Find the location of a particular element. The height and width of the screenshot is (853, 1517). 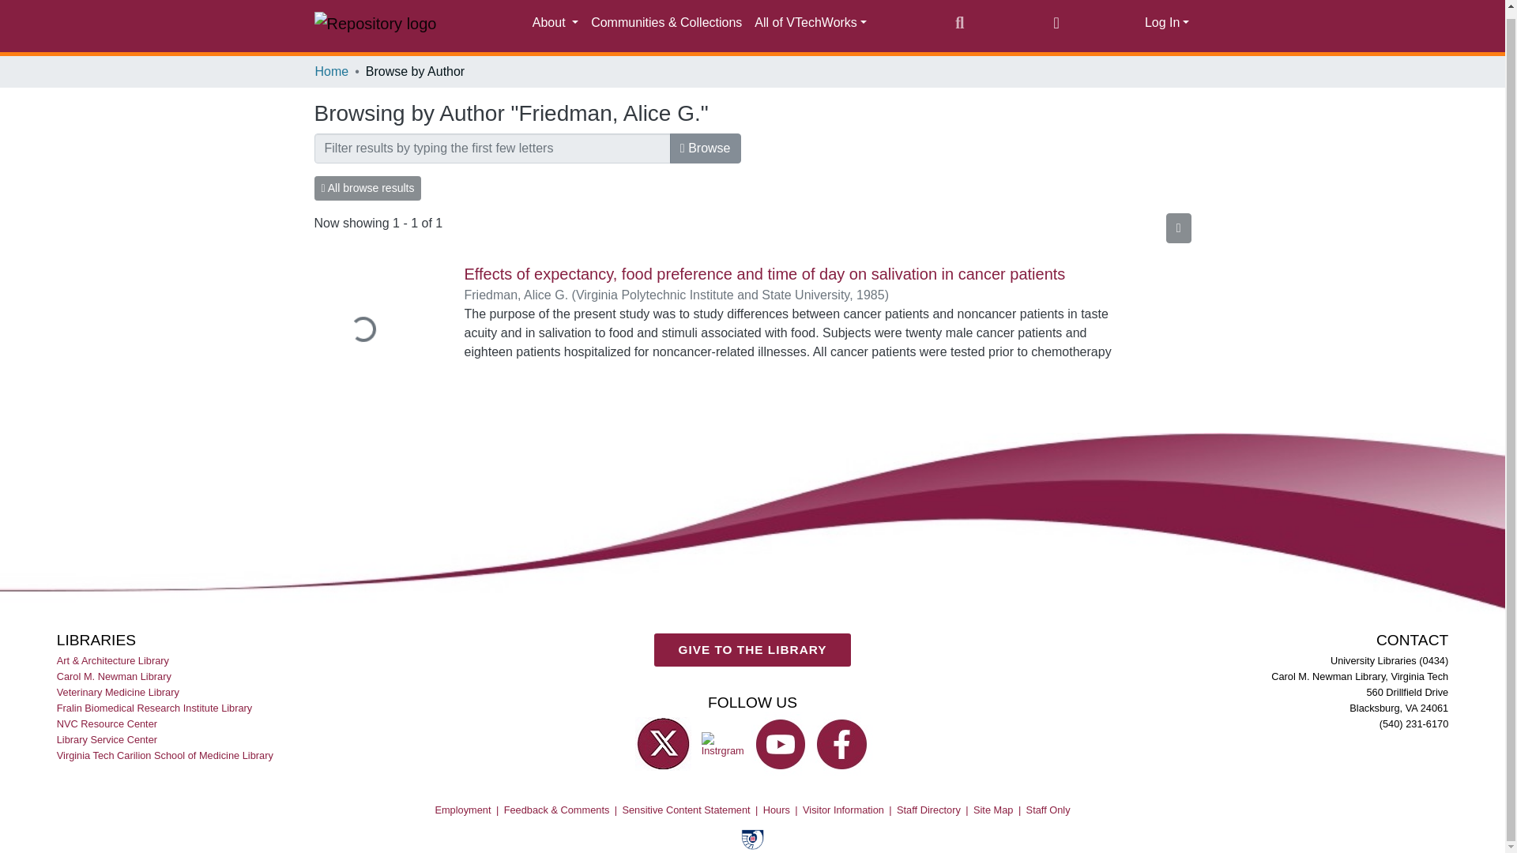

Language switch is located at coordinates (1056, 23).